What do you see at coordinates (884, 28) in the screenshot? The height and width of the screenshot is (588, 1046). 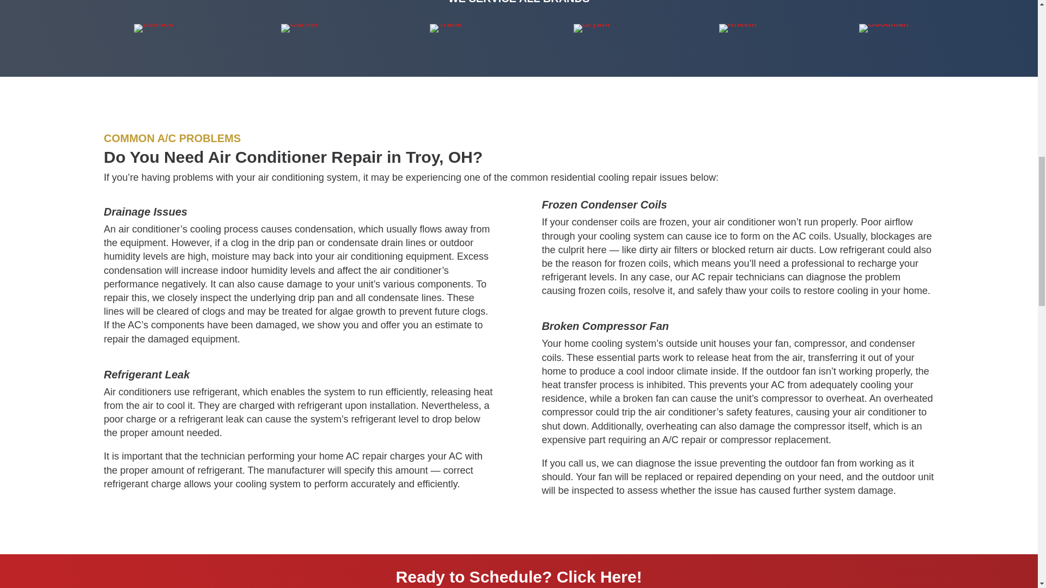 I see `Goodman` at bounding box center [884, 28].